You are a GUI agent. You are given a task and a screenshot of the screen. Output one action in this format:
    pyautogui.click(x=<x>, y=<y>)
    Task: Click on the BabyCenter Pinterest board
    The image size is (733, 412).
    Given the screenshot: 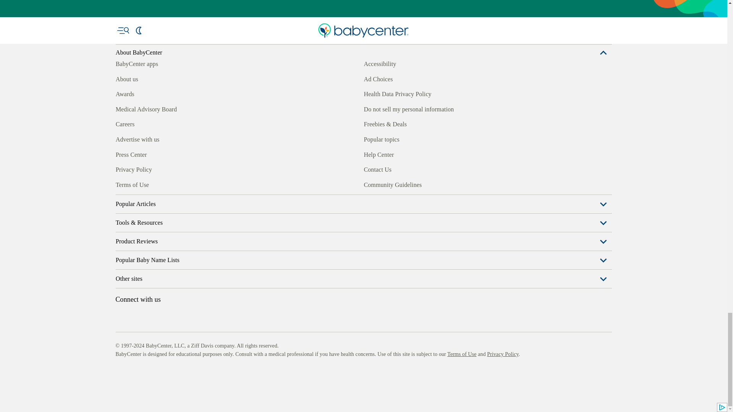 What is the action you would take?
    pyautogui.click(x=156, y=183)
    